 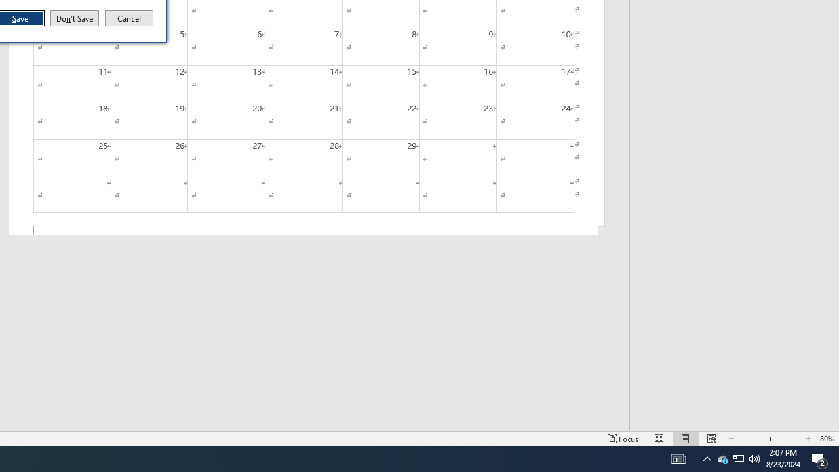 What do you see at coordinates (784, 438) in the screenshot?
I see `Web Layout` at bounding box center [784, 438].